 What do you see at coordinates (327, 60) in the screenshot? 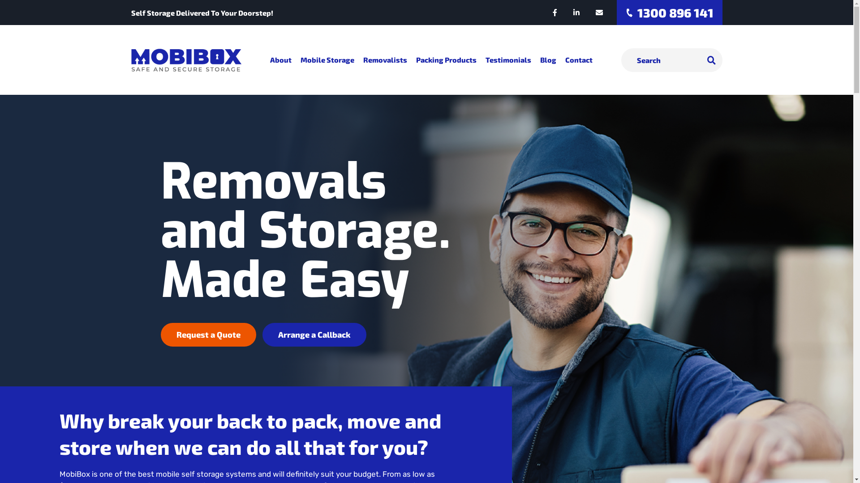
I see `Mobile Storage` at bounding box center [327, 60].